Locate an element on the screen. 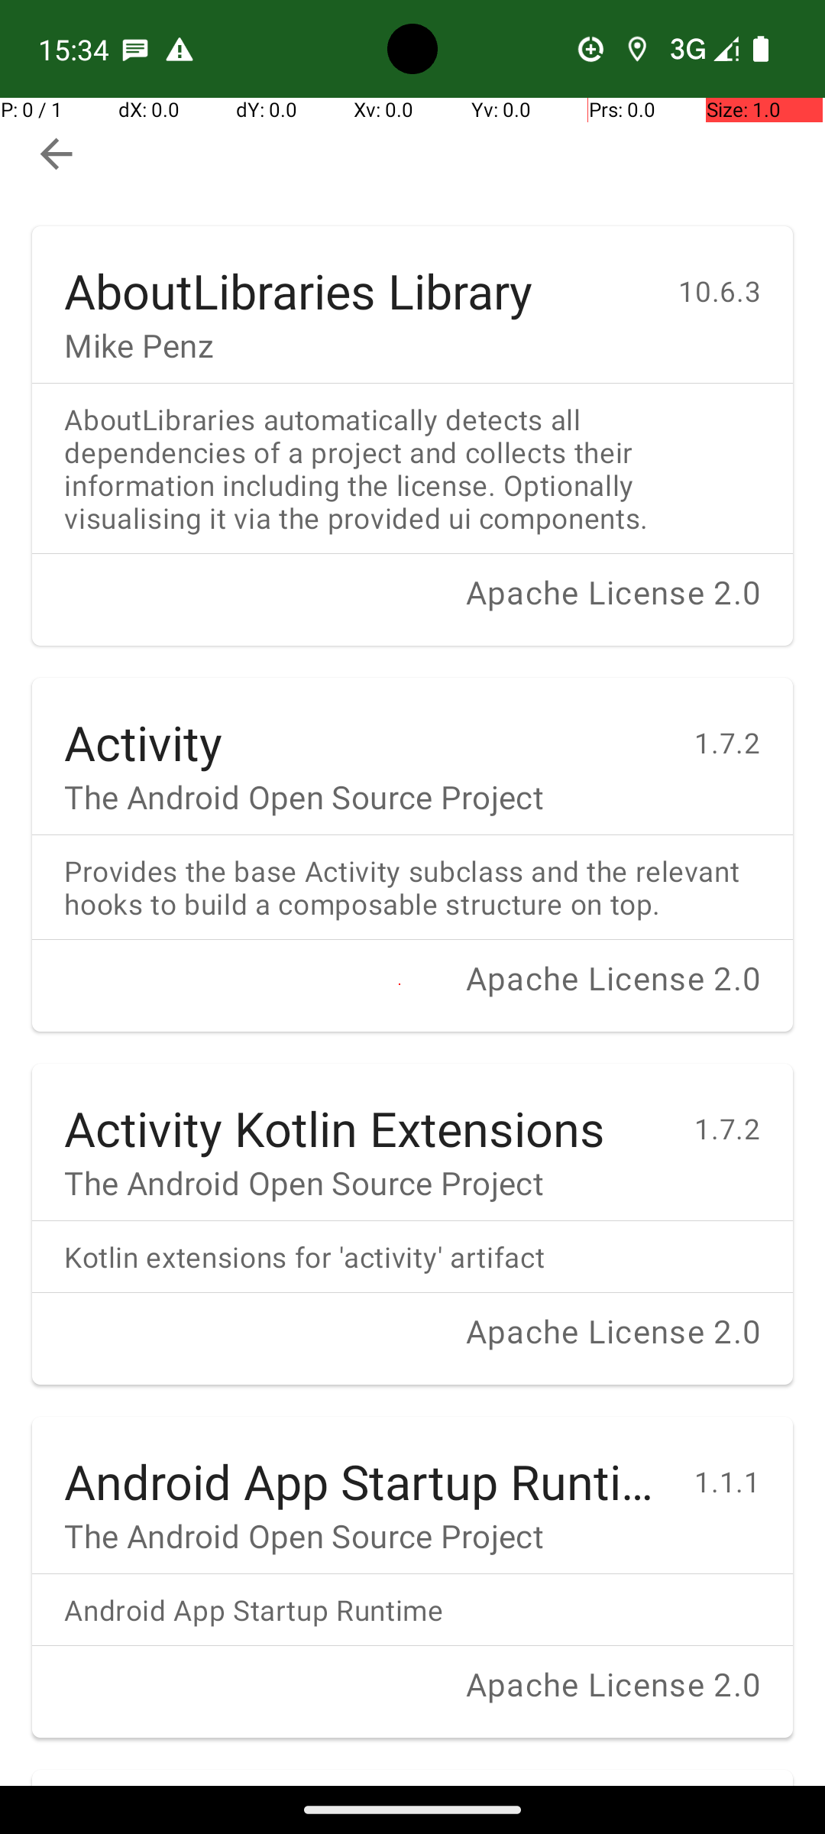  1.7.2 is located at coordinates (744, 726).